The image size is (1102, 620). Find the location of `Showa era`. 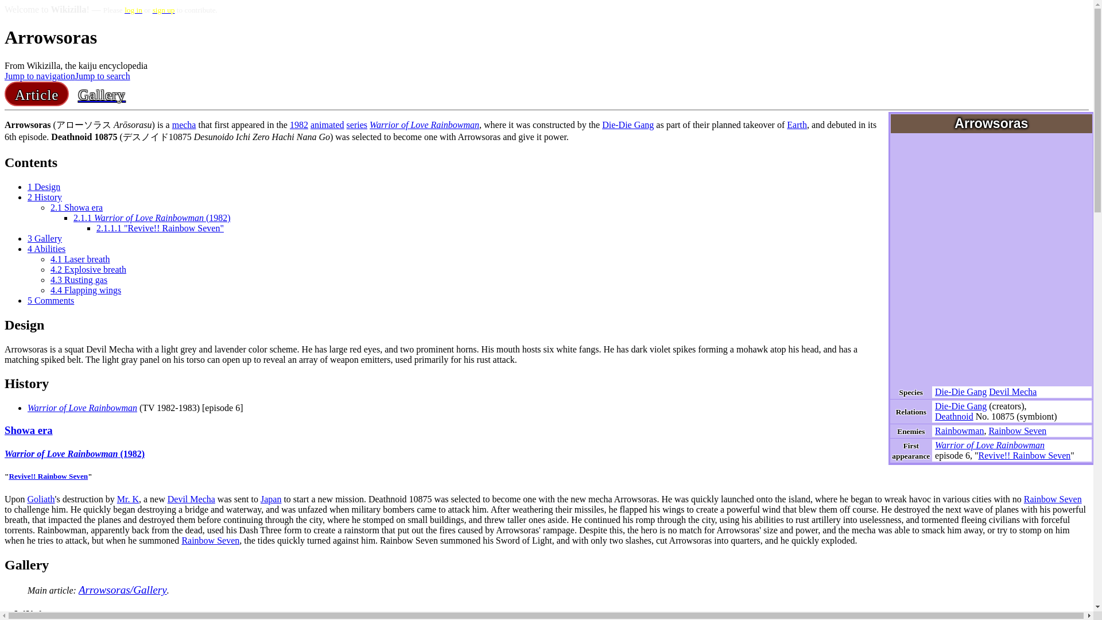

Showa era is located at coordinates (29, 430).